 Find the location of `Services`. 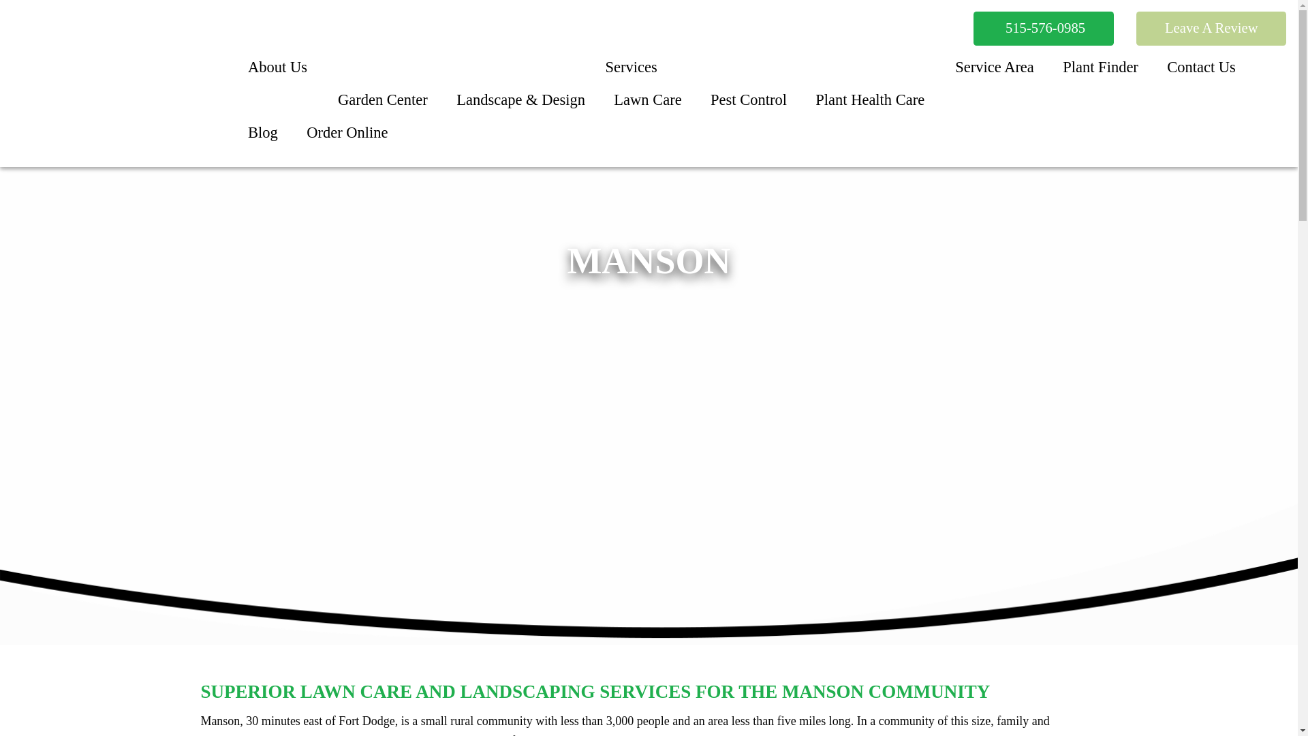

Services is located at coordinates (631, 68).